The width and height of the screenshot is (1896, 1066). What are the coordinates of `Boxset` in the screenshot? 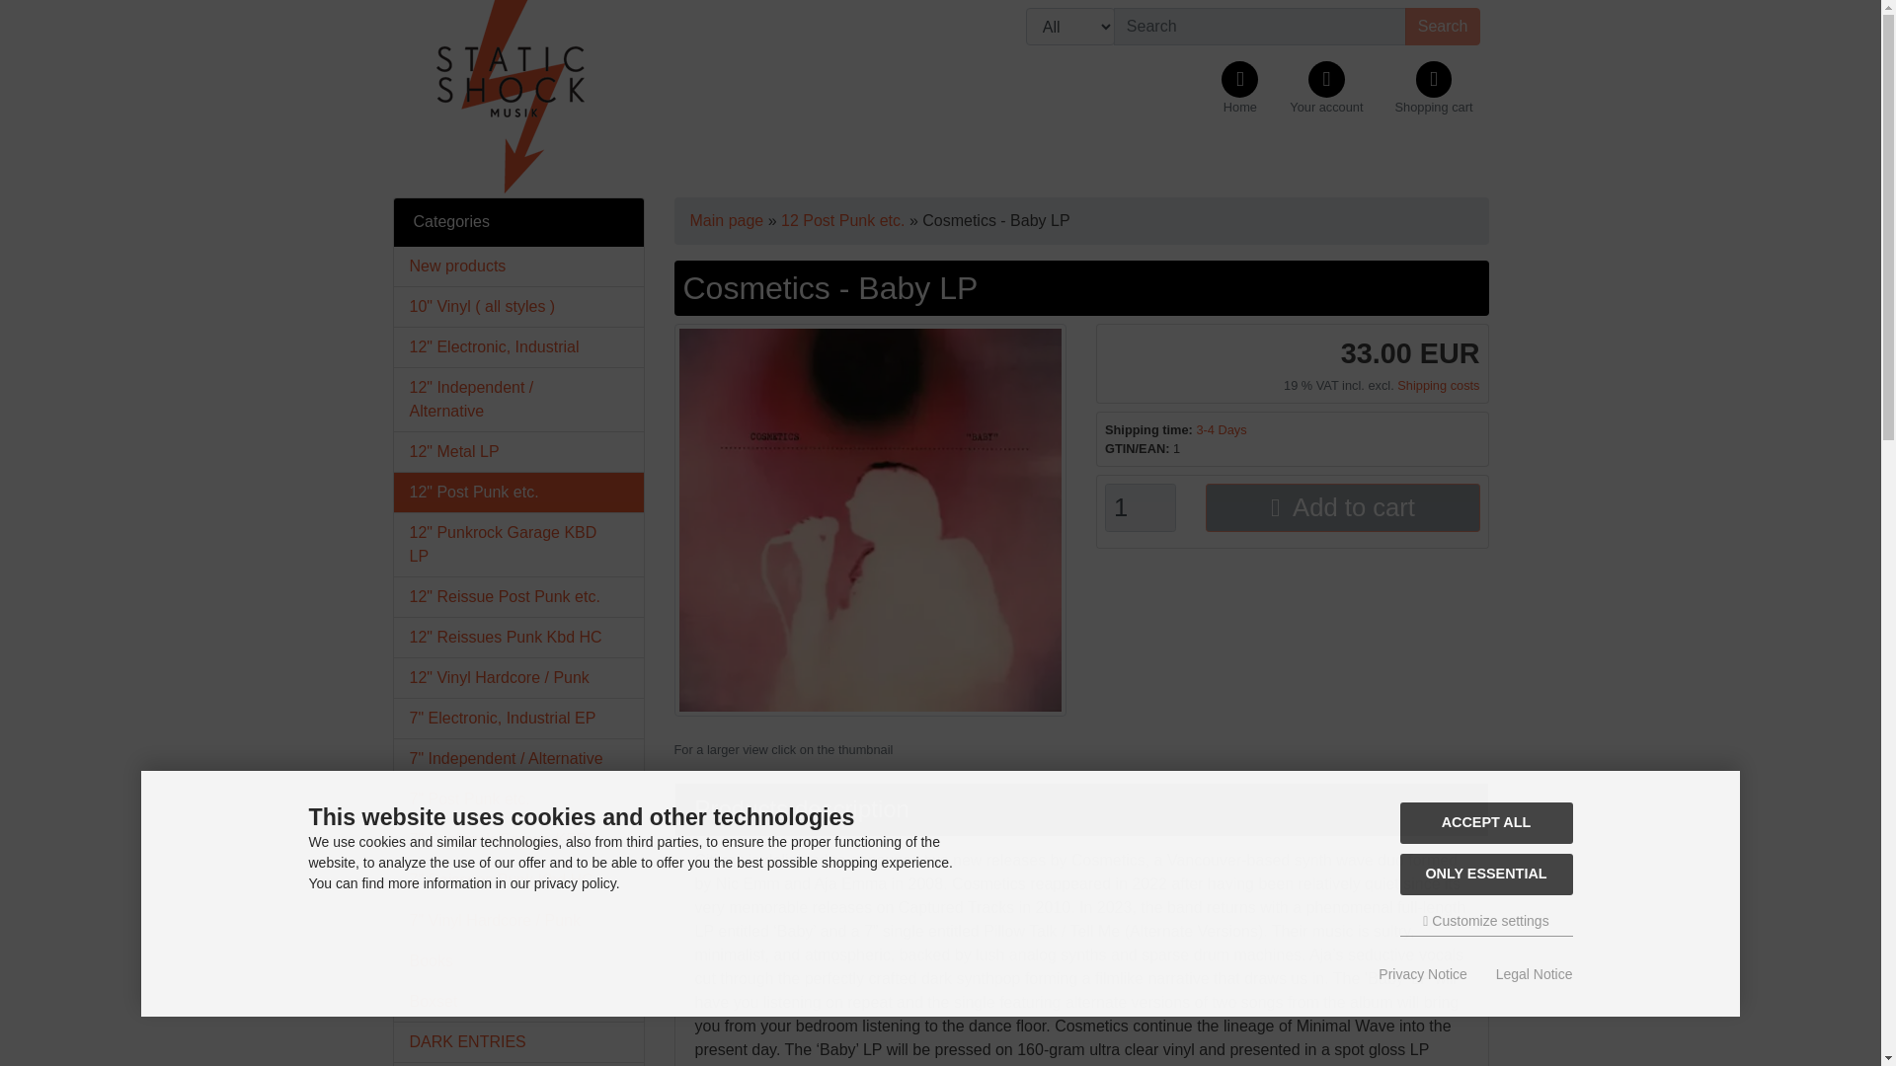 It's located at (517, 1001).